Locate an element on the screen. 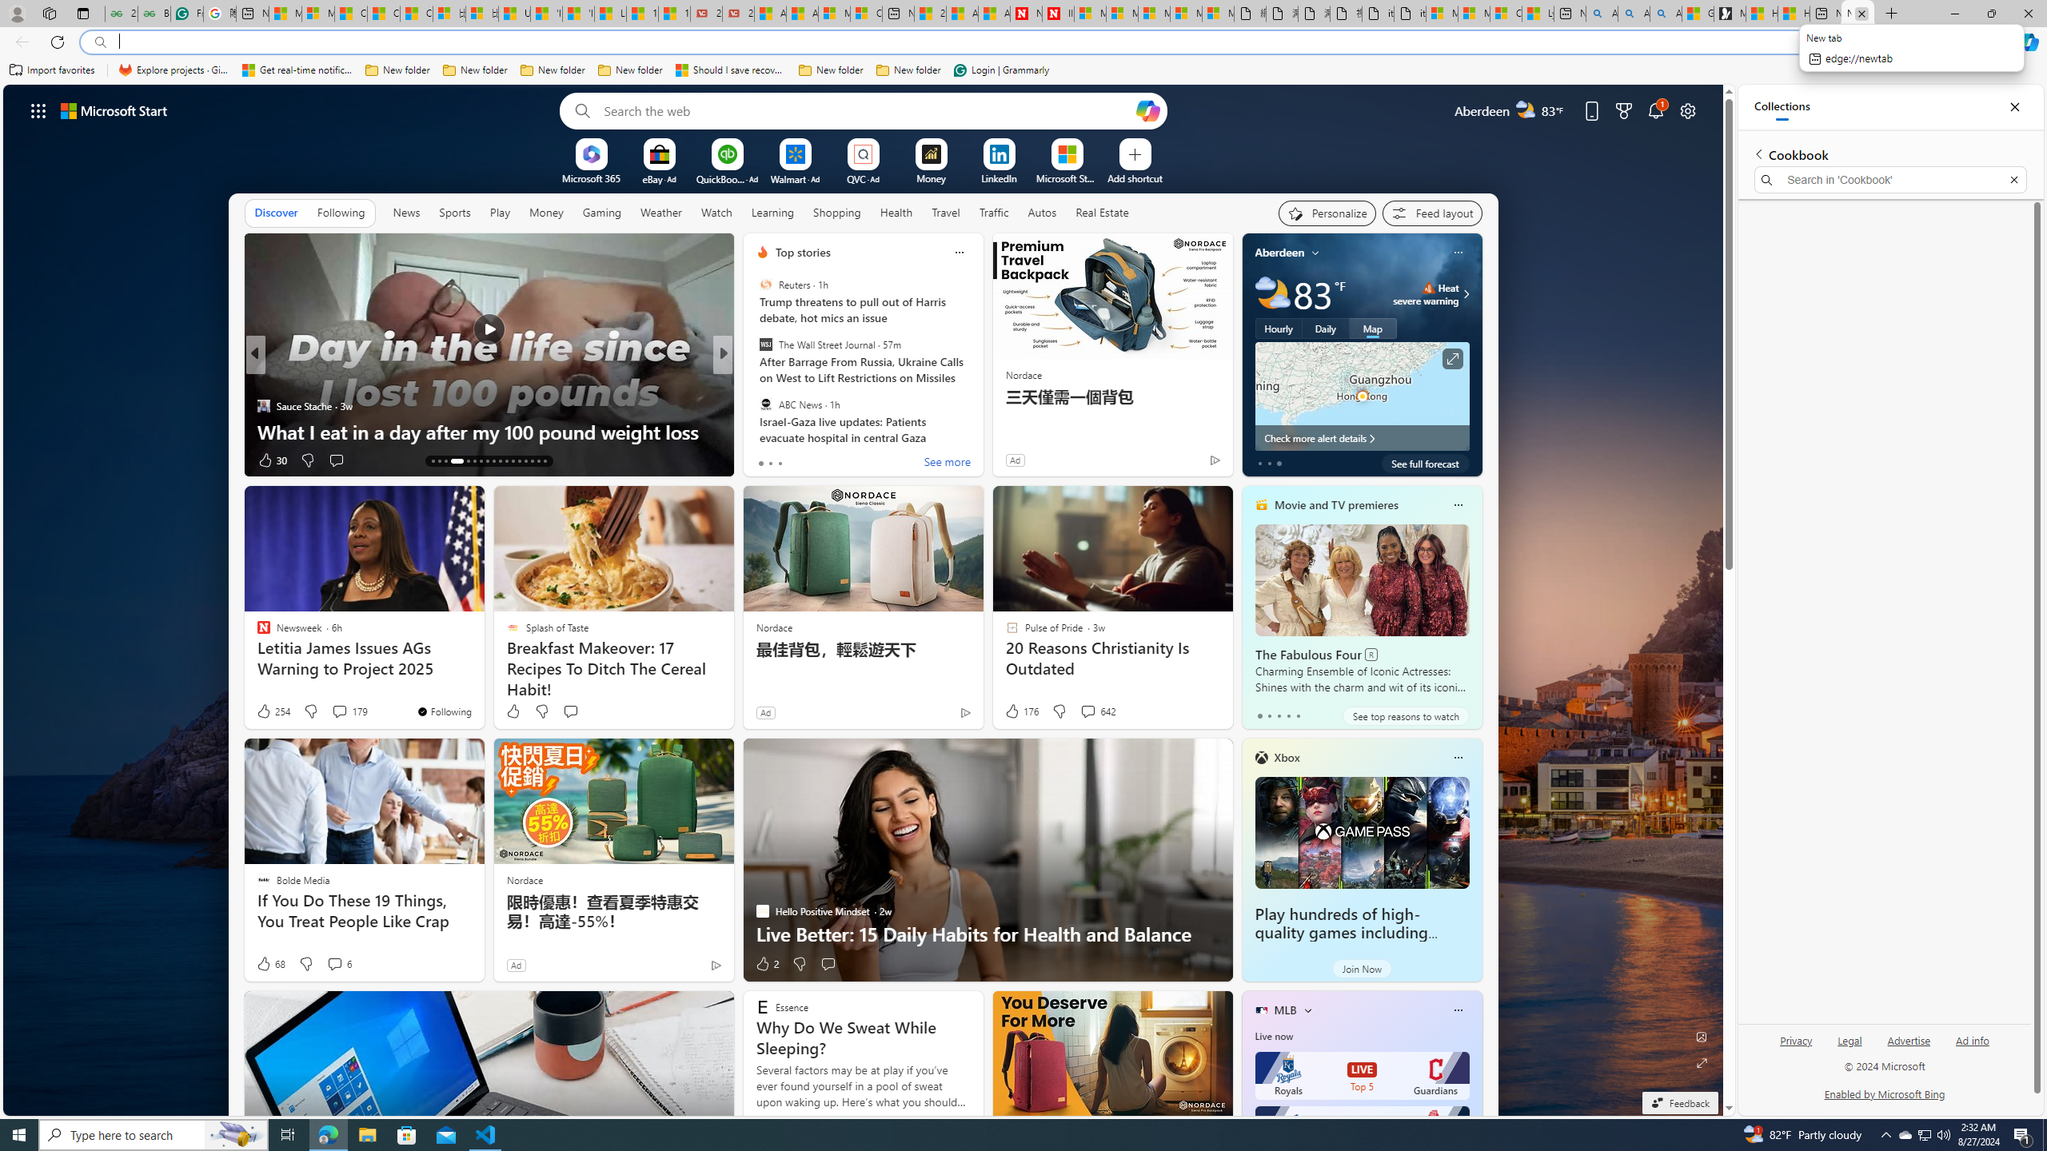 This screenshot has height=1151, width=2047. Sports is located at coordinates (455, 213).